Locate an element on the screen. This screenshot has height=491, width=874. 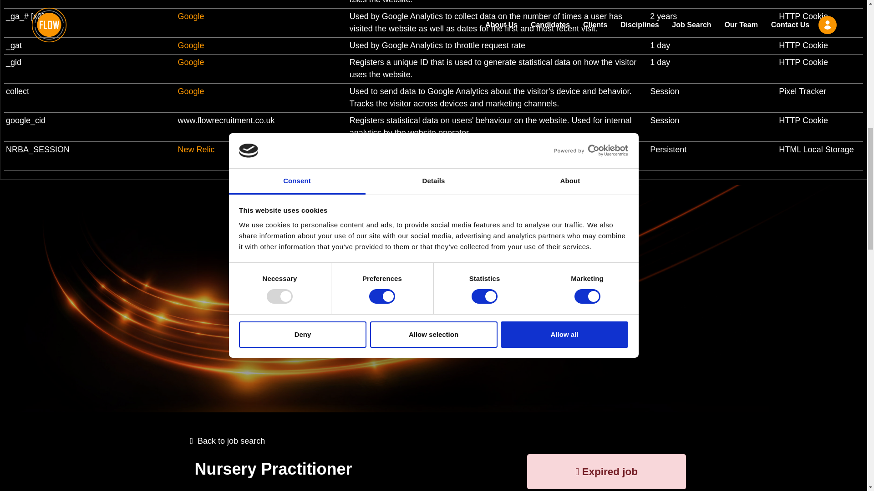
Google's privacy policy is located at coordinates (190, 16).